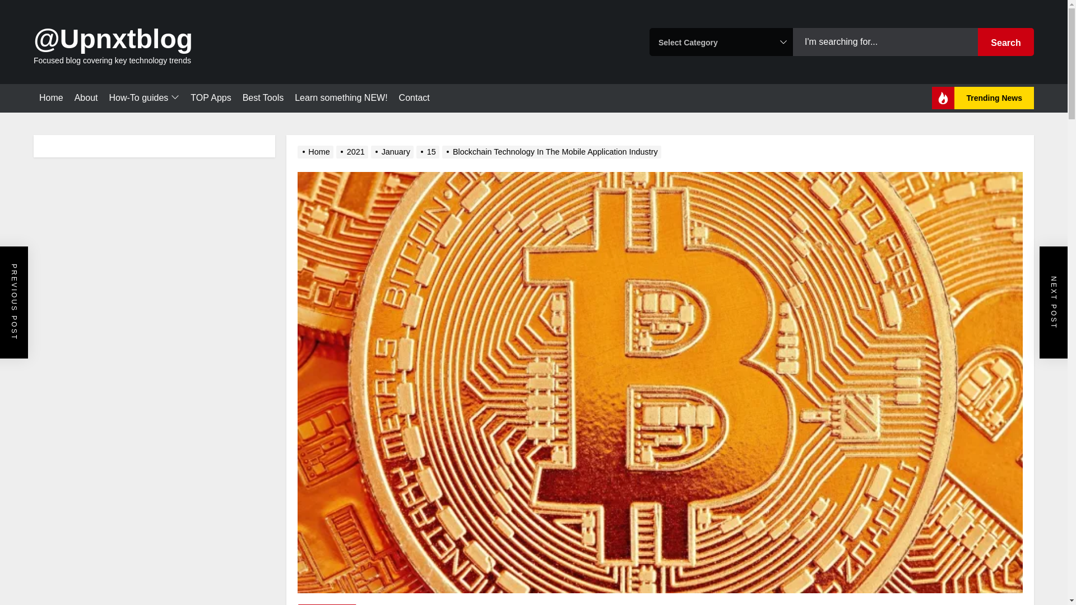 The height and width of the screenshot is (605, 1076). Describe the element at coordinates (414, 97) in the screenshot. I see `Contact` at that location.